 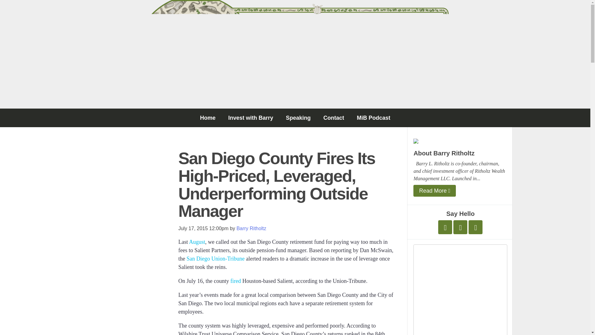 What do you see at coordinates (445, 227) in the screenshot?
I see `Twitter` at bounding box center [445, 227].